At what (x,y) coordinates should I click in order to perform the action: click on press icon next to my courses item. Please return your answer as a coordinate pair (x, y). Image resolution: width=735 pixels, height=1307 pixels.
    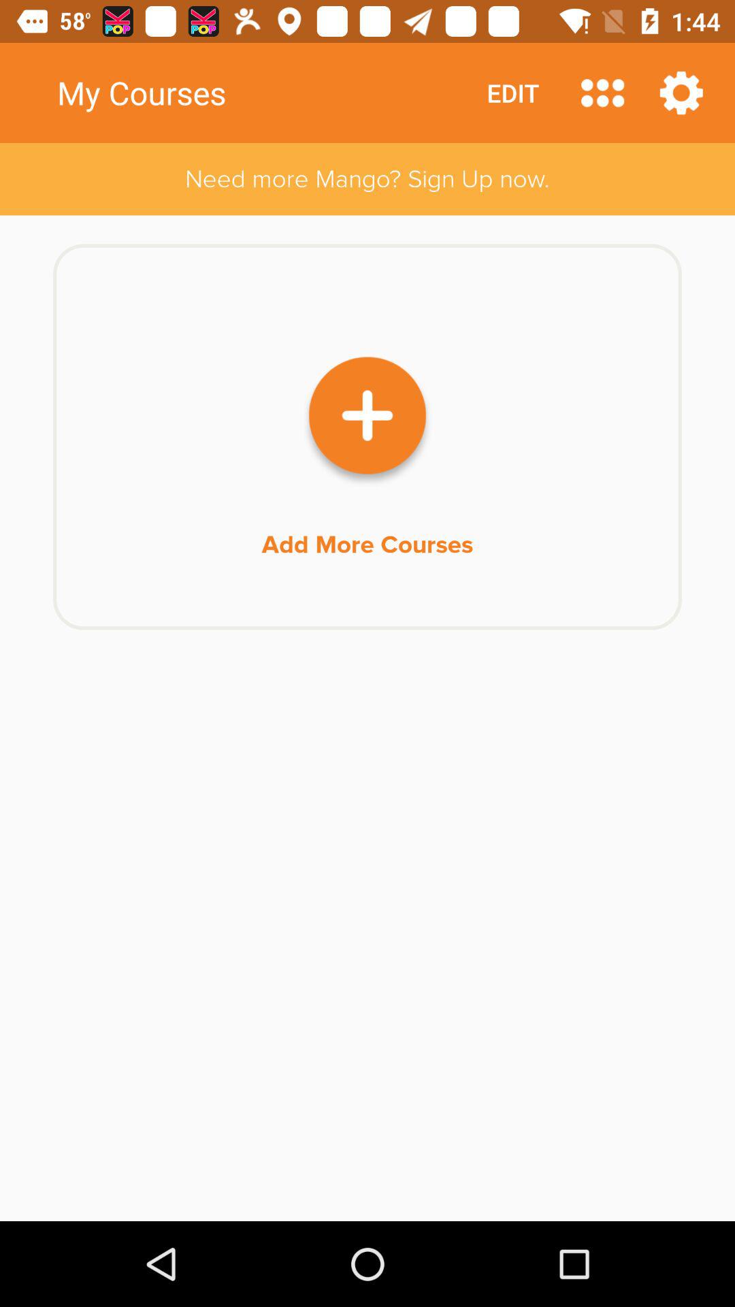
    Looking at the image, I should click on (513, 93).